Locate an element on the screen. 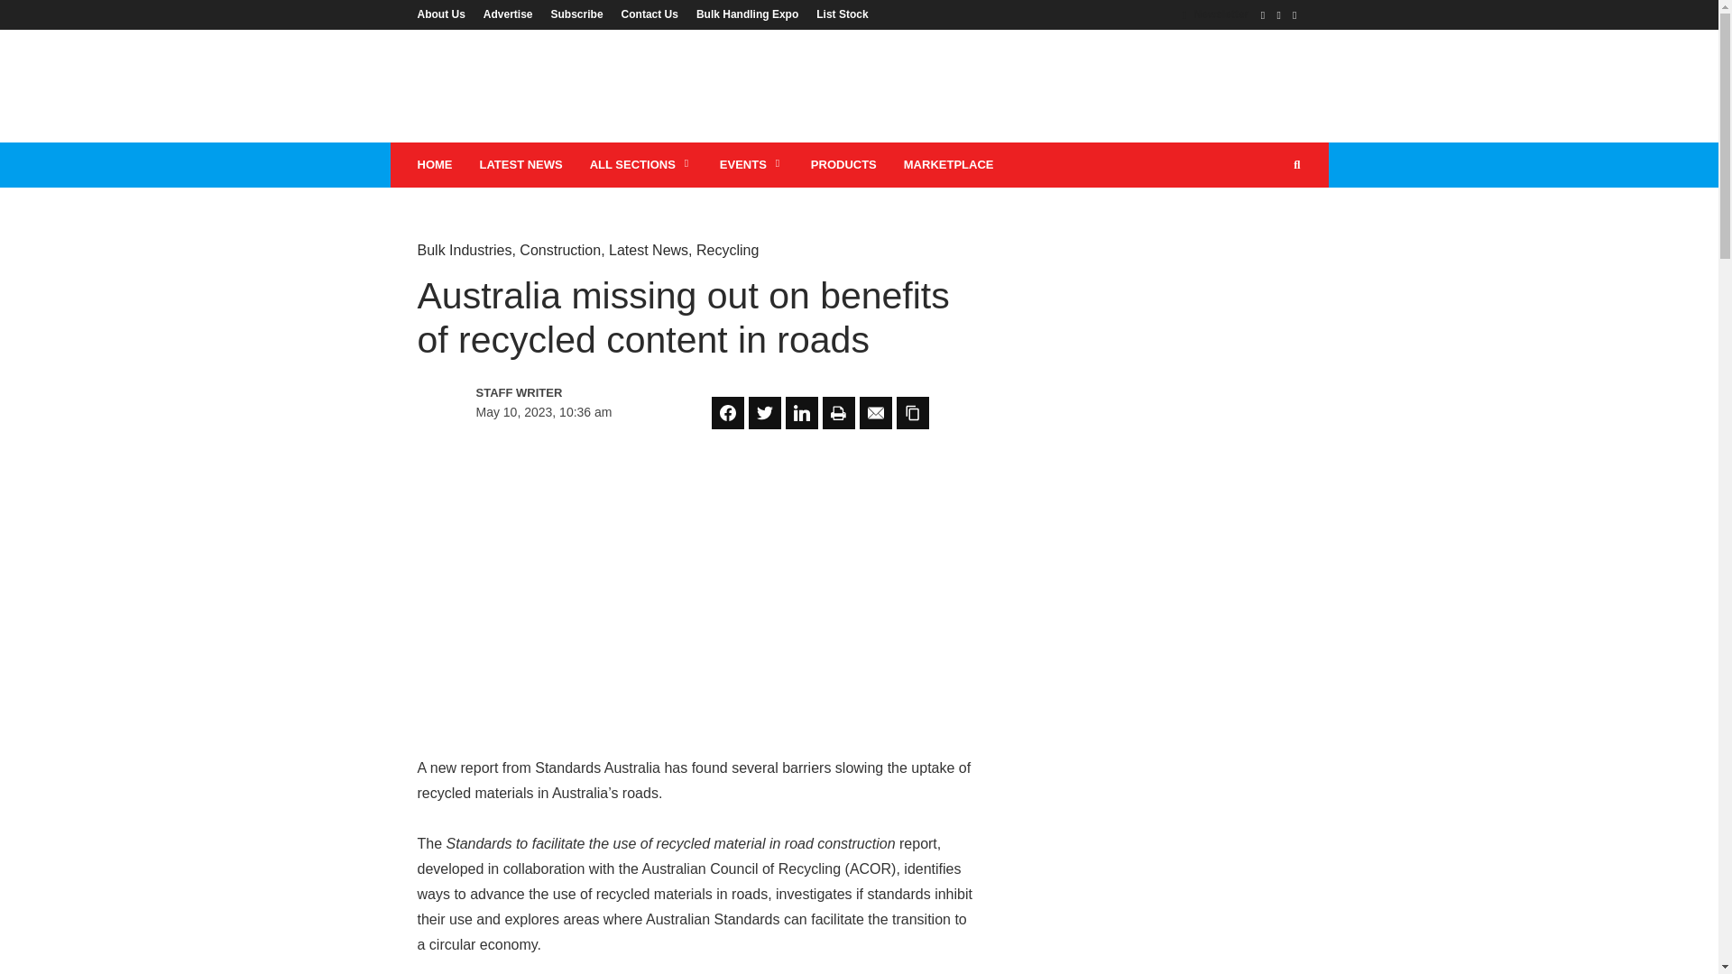 Image resolution: width=1732 pixels, height=974 pixels. HOME is located at coordinates (435, 164).